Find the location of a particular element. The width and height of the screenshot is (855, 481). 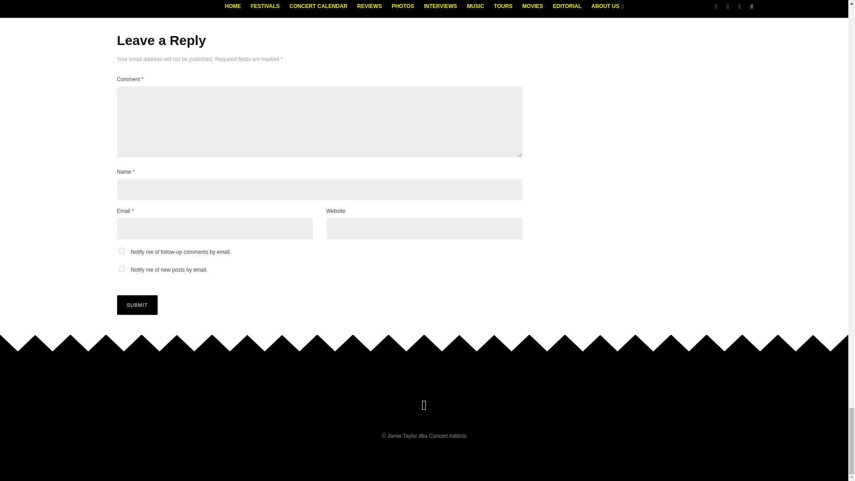

subscribe is located at coordinates (121, 251).